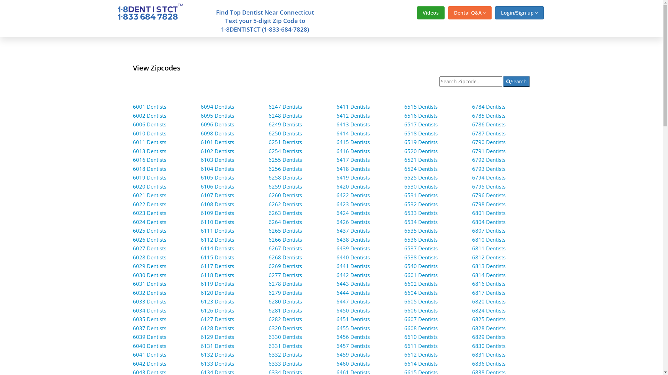 The image size is (668, 375). What do you see at coordinates (489, 124) in the screenshot?
I see `6786 Dentists` at bounding box center [489, 124].